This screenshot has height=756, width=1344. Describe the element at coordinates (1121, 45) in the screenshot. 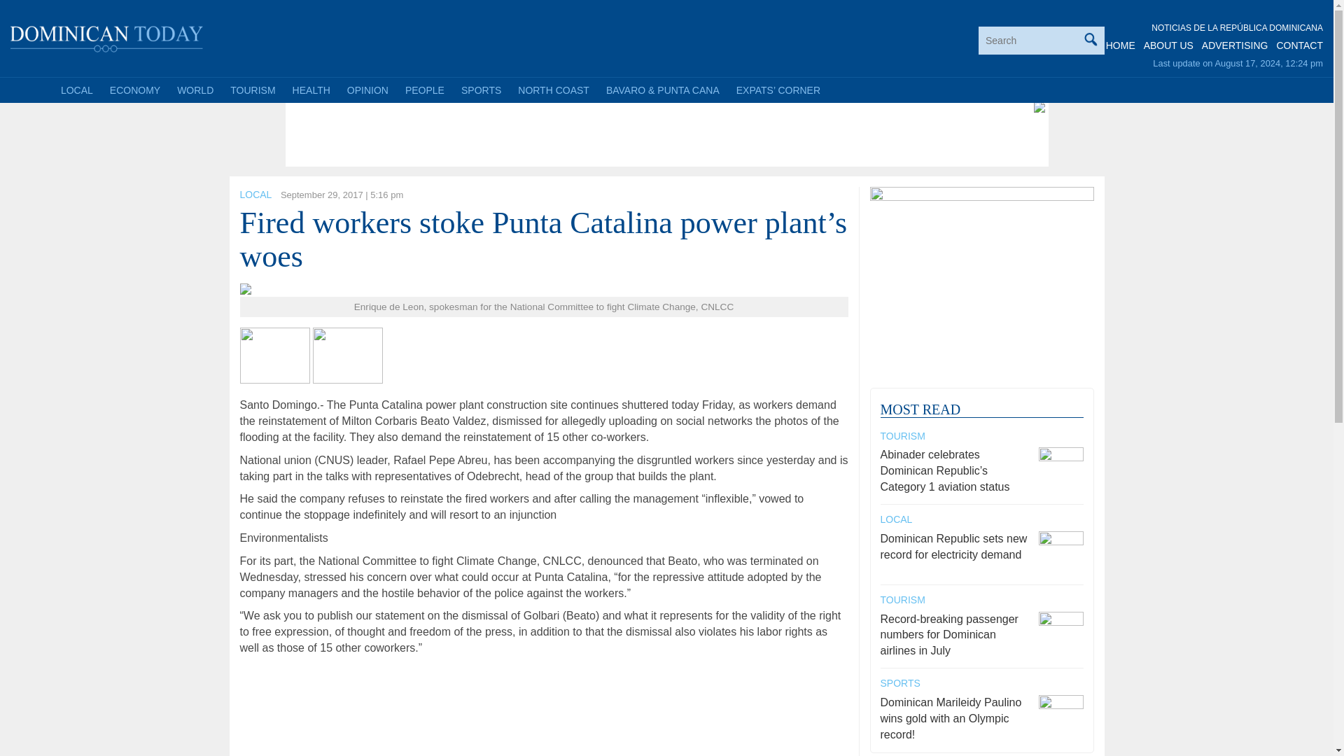

I see `HOME` at that location.